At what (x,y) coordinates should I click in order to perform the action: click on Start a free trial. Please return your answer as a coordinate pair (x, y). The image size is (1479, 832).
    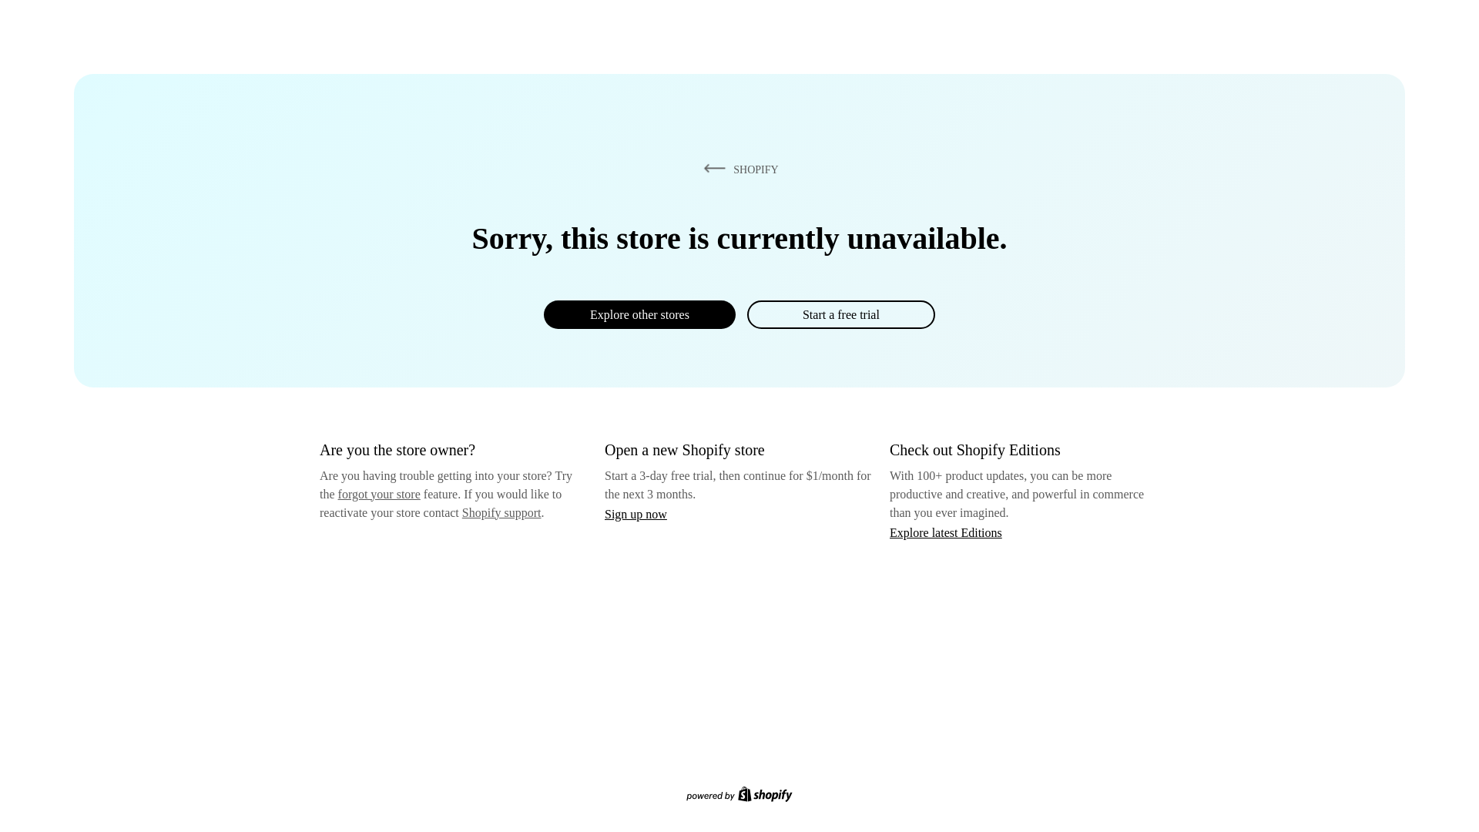
    Looking at the image, I should click on (840, 314).